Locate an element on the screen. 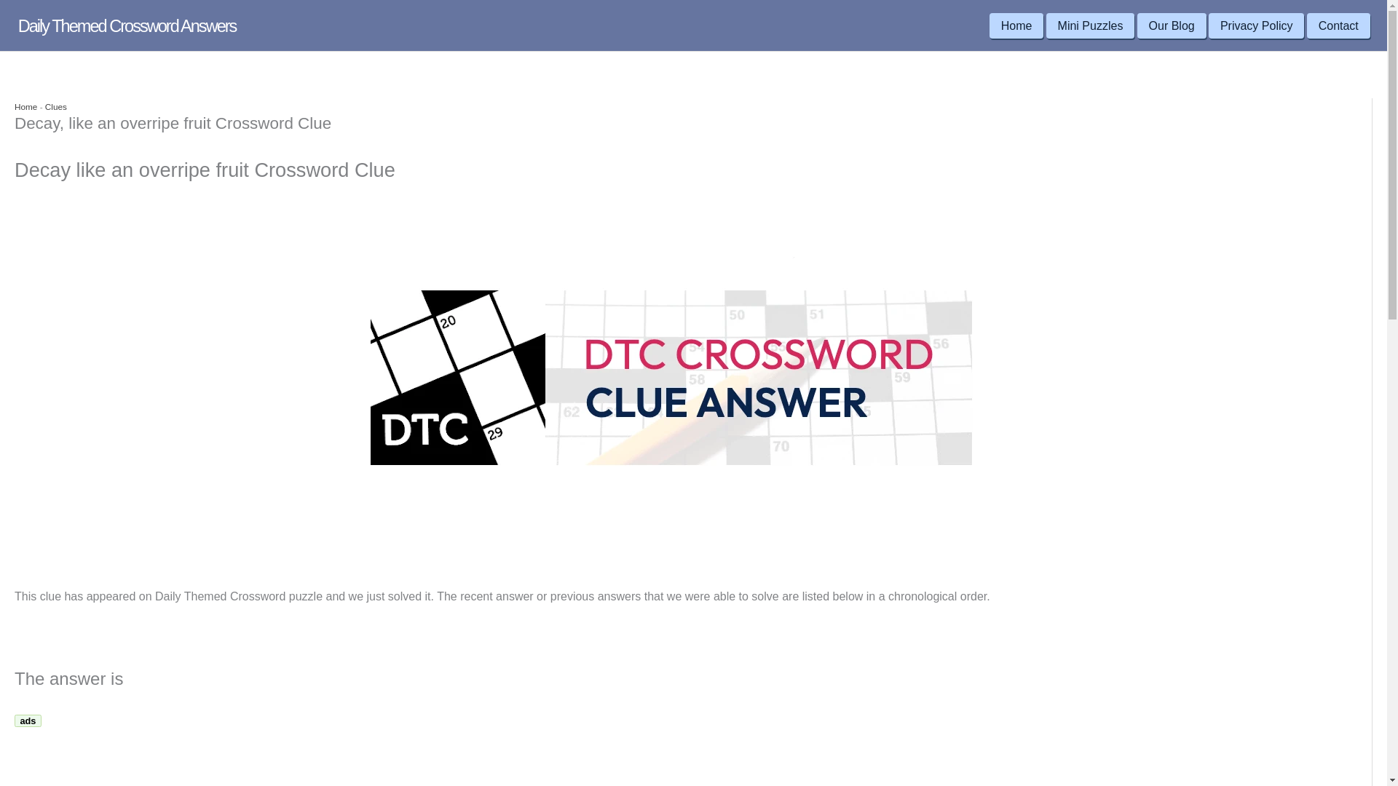 The image size is (1398, 786). Home is located at coordinates (1016, 25).